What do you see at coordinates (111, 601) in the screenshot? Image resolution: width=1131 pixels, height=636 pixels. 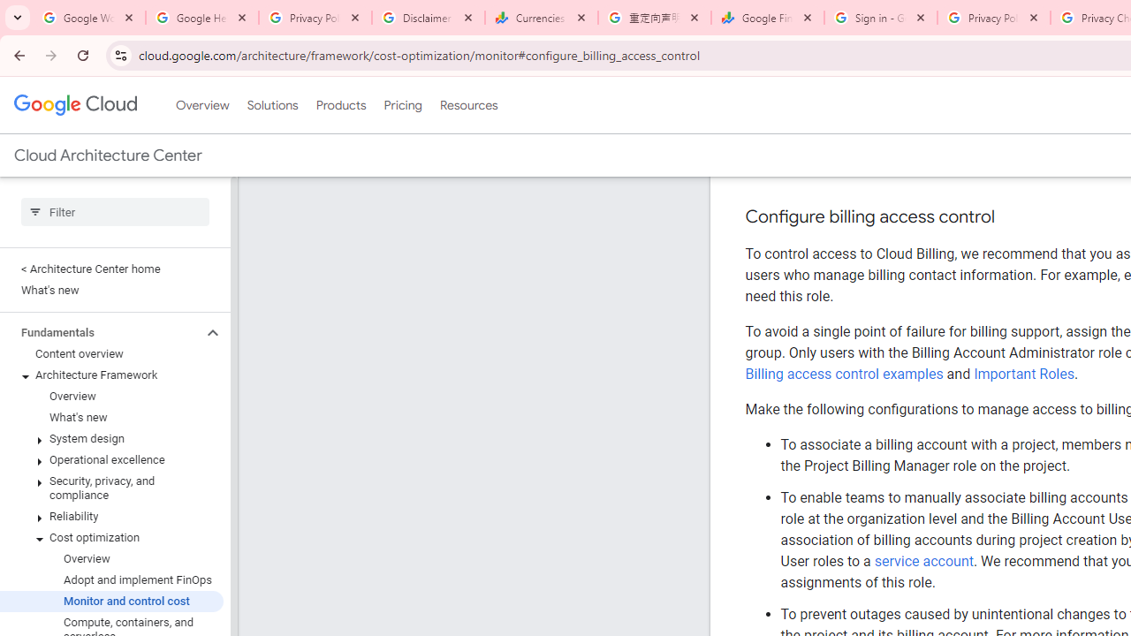 I see `Monitor and control cost` at bounding box center [111, 601].